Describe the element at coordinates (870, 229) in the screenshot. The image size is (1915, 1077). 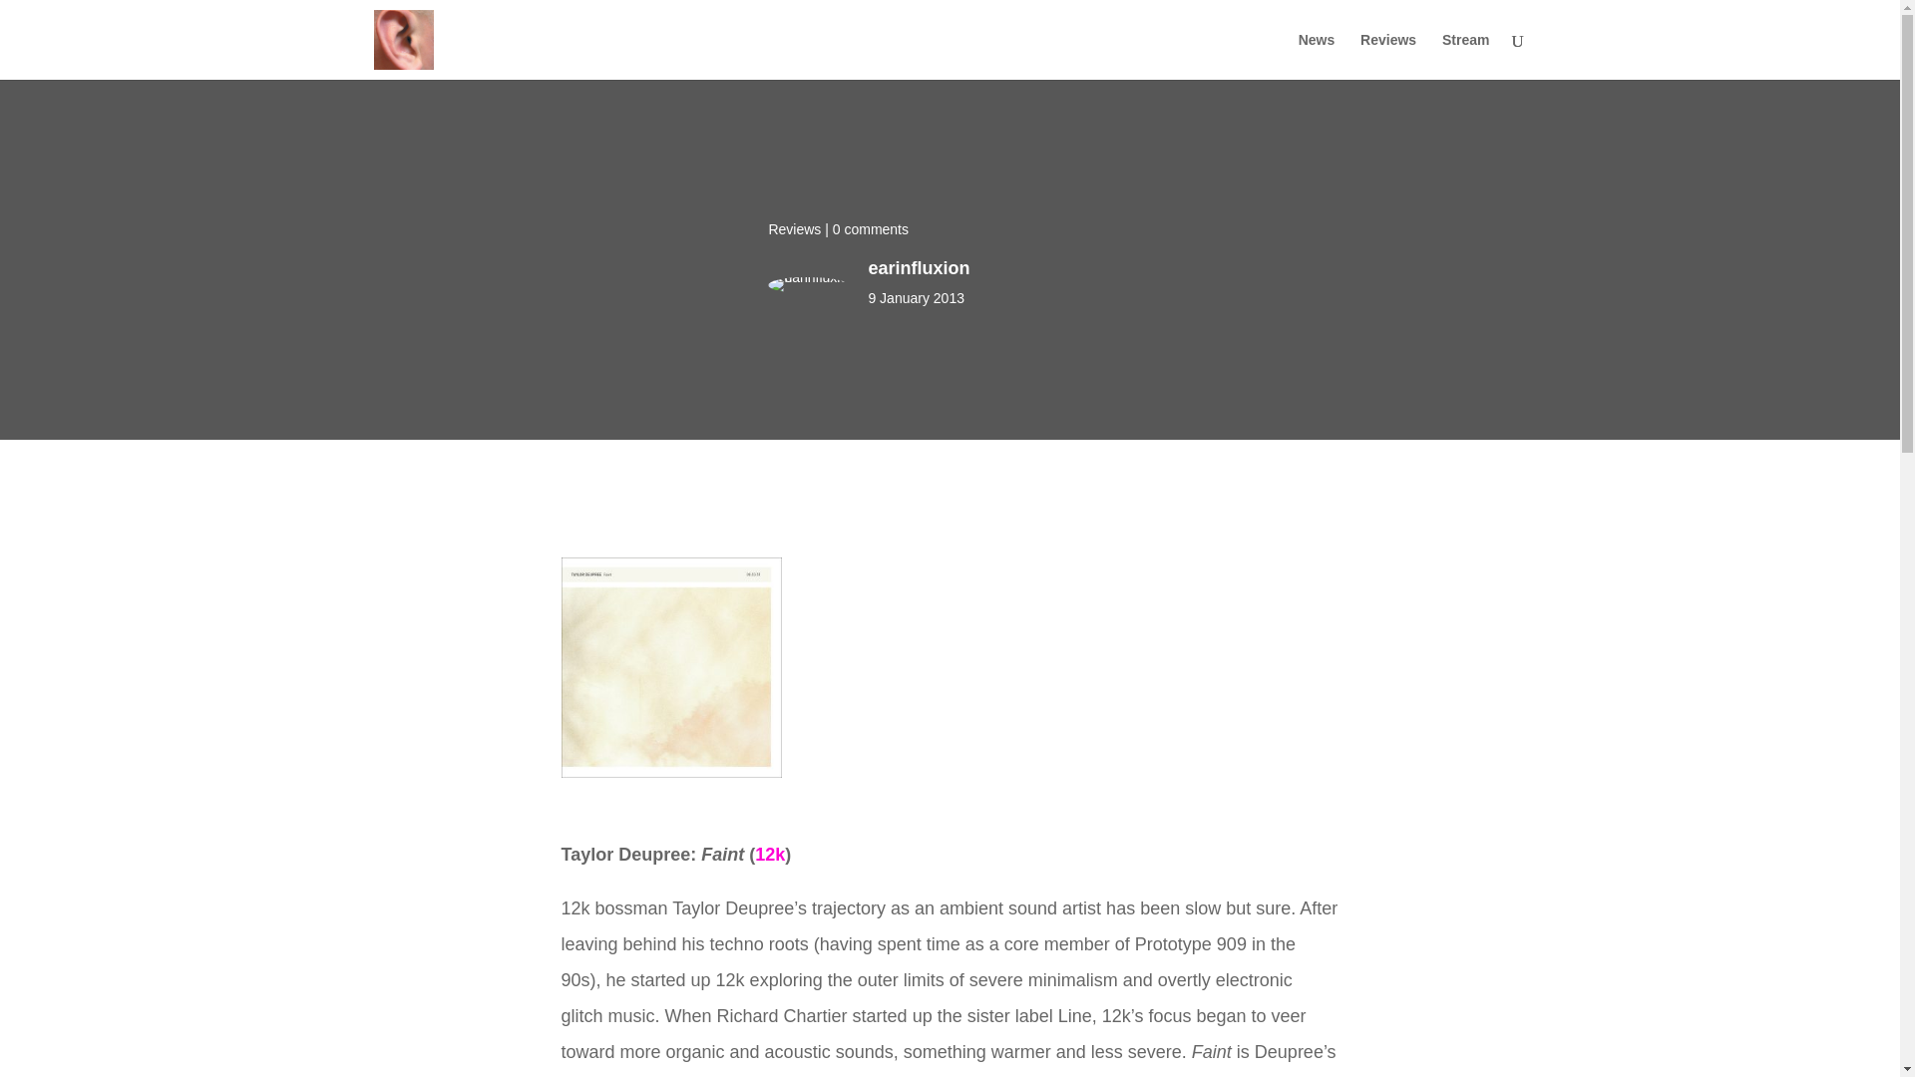
I see `0 comments` at that location.